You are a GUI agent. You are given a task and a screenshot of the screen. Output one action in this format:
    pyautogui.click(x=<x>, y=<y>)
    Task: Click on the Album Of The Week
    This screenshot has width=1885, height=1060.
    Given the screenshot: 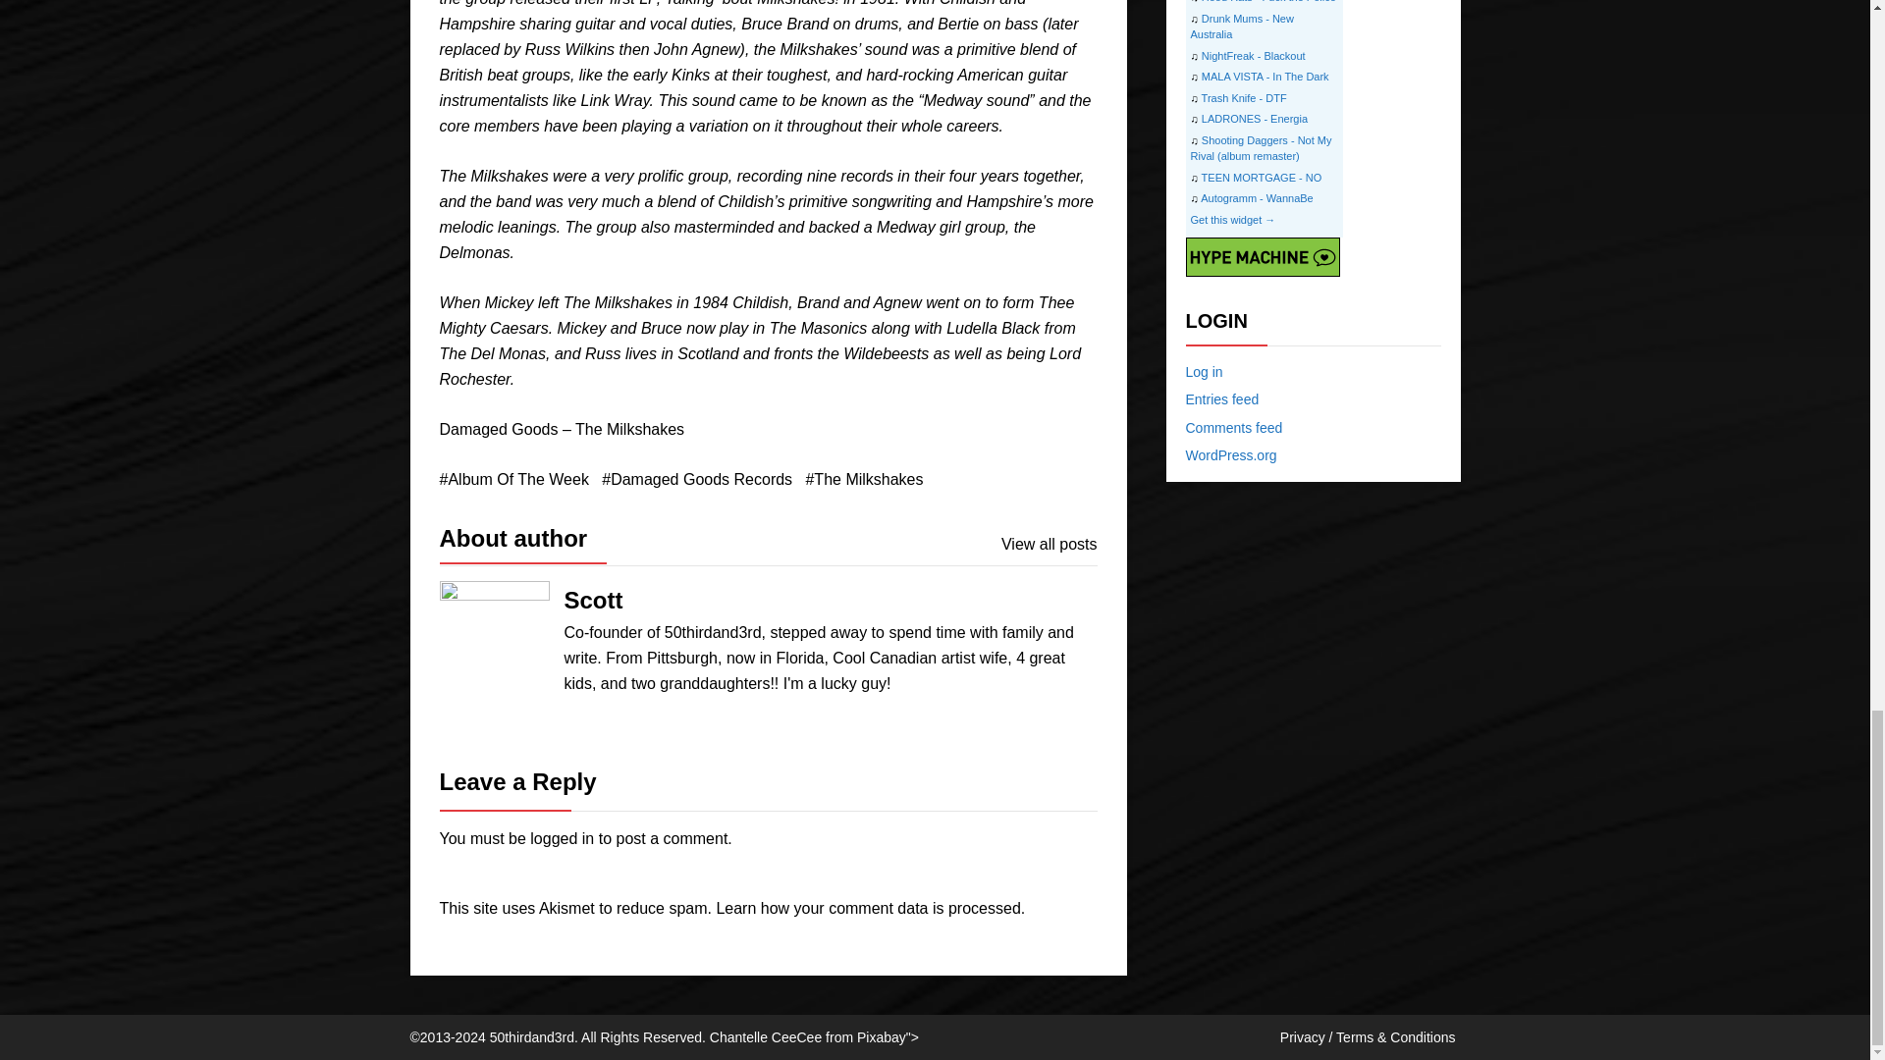 What is the action you would take?
    pyautogui.click(x=513, y=480)
    